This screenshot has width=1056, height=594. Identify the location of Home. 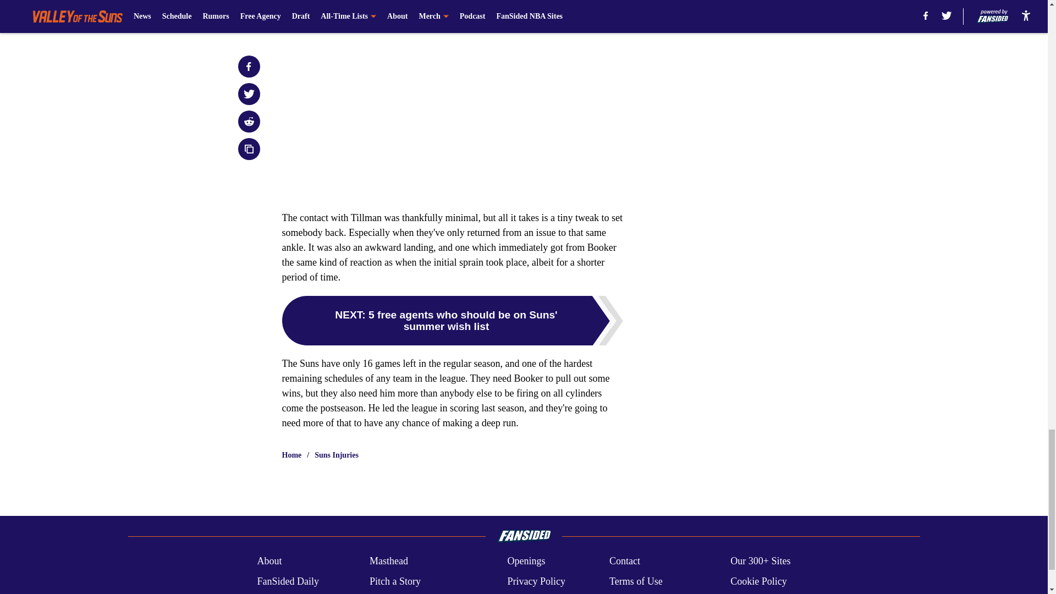
(291, 455).